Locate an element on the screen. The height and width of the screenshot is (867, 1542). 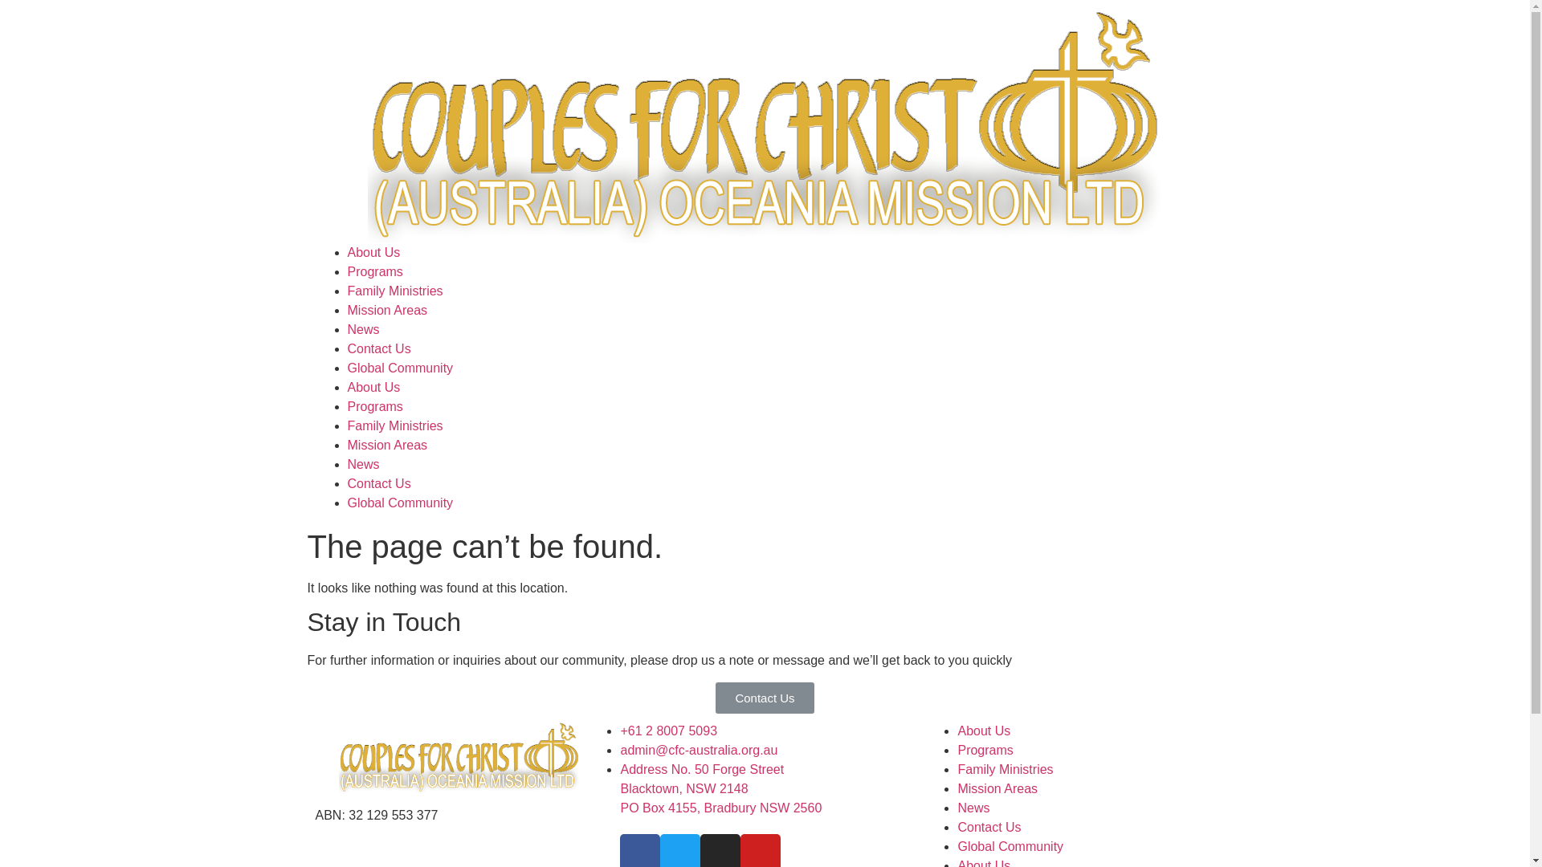
Mission Areas is located at coordinates (997, 788).